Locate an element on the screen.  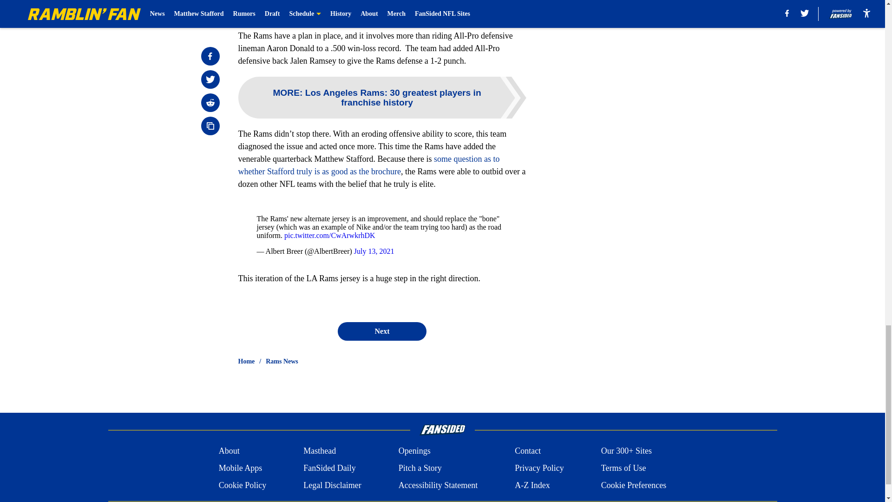
Home is located at coordinates (246, 362).